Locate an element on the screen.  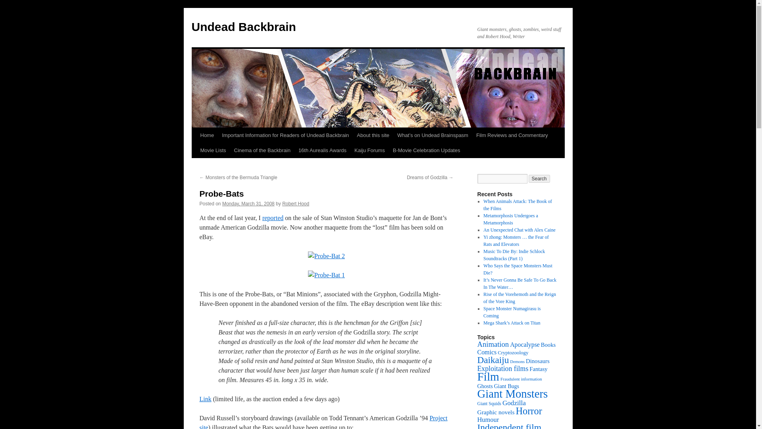
Cinema of the Backbrain is located at coordinates (262, 150).